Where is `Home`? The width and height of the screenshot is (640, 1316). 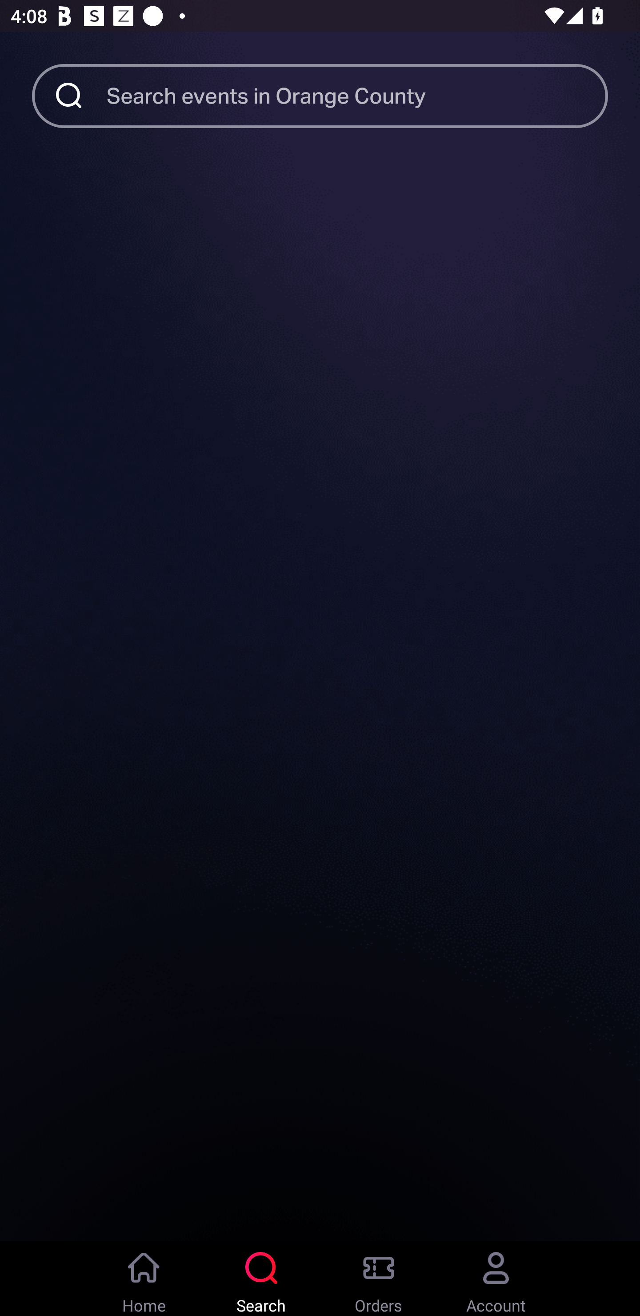 Home is located at coordinates (144, 1279).